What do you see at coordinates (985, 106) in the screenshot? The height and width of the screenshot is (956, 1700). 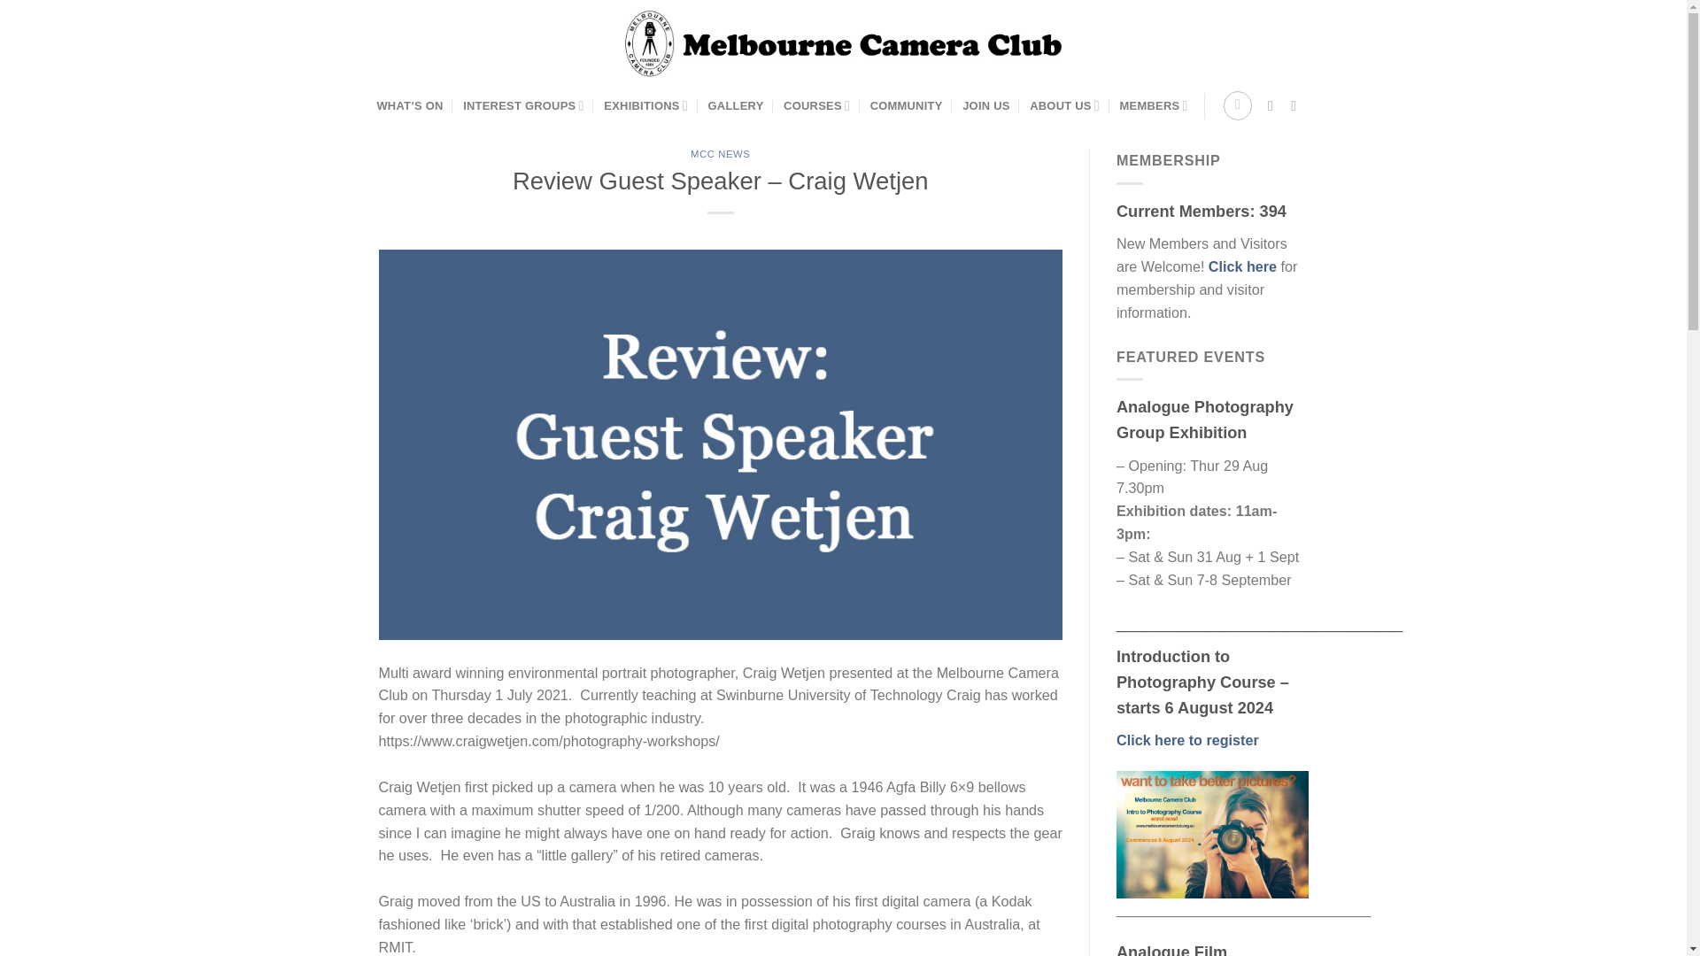 I see `JOIN US` at bounding box center [985, 106].